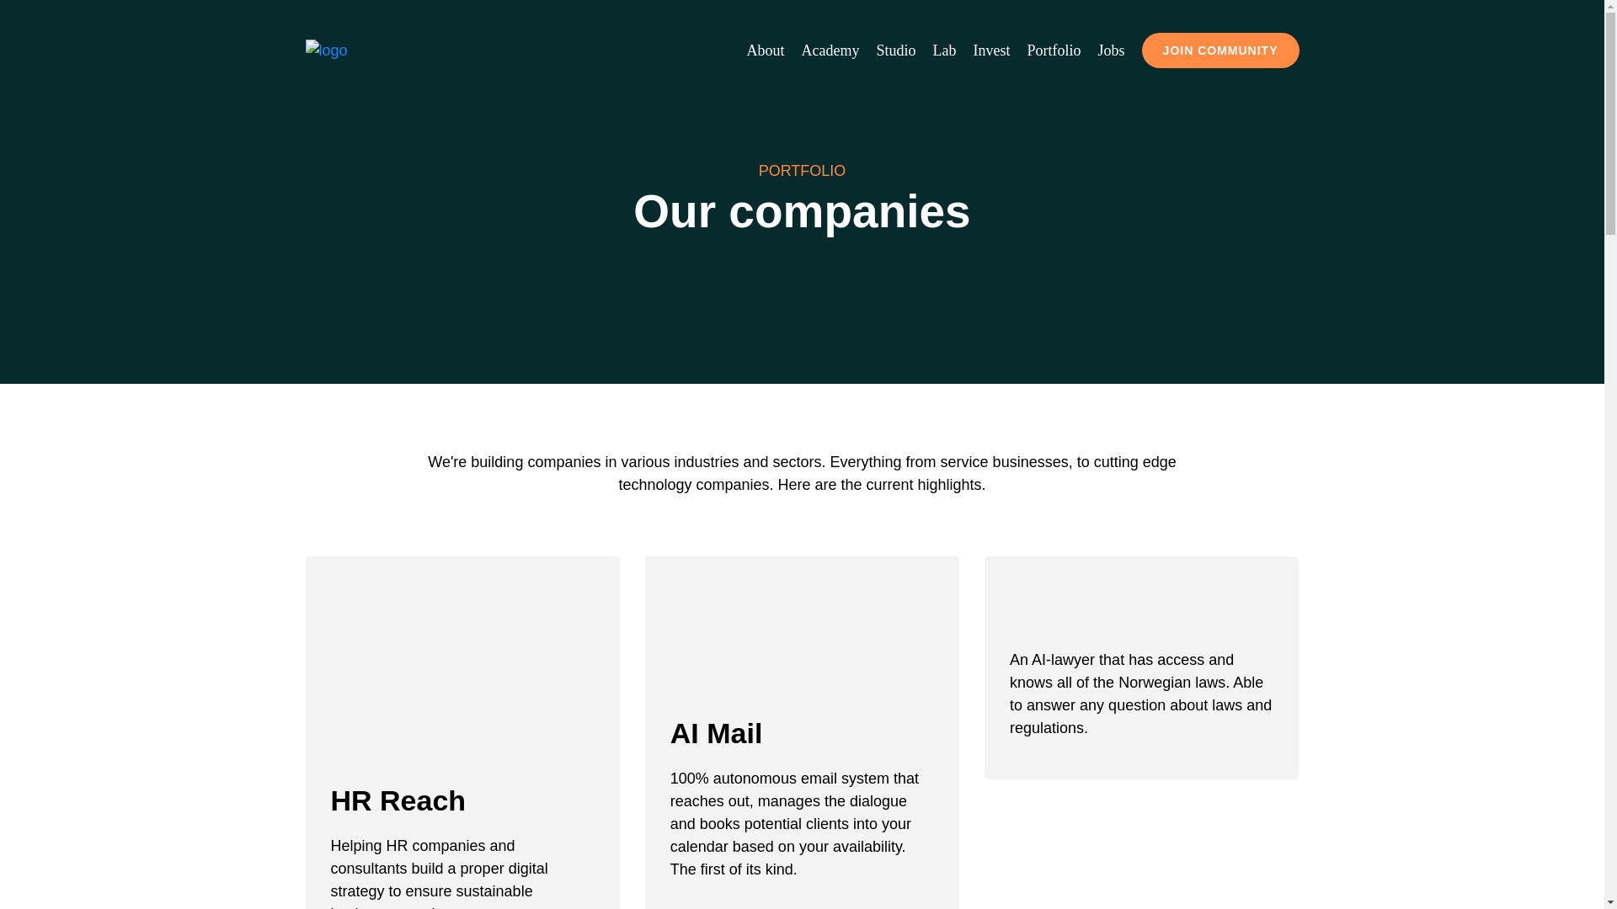 This screenshot has width=1617, height=909. Describe the element at coordinates (830, 50) in the screenshot. I see `Academy` at that location.